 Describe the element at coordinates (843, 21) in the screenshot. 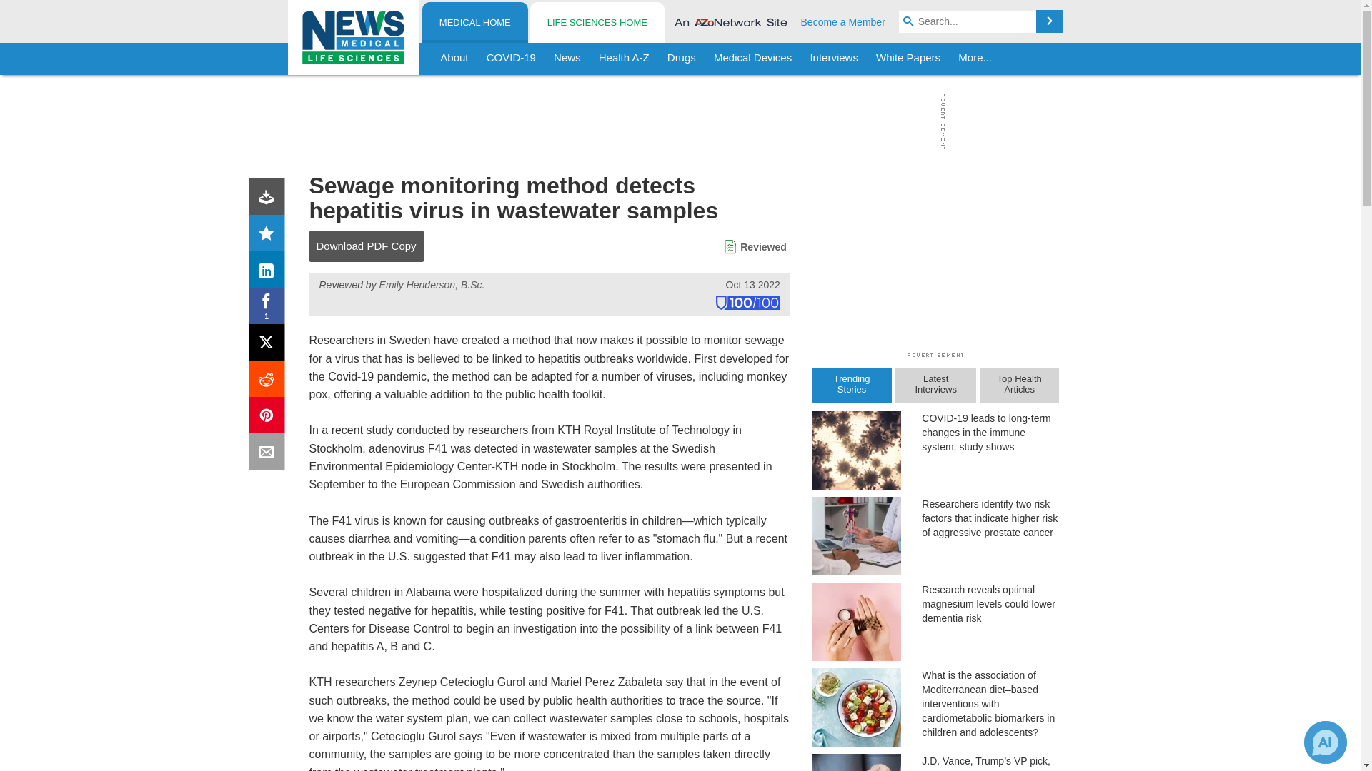

I see `Become a Member` at that location.